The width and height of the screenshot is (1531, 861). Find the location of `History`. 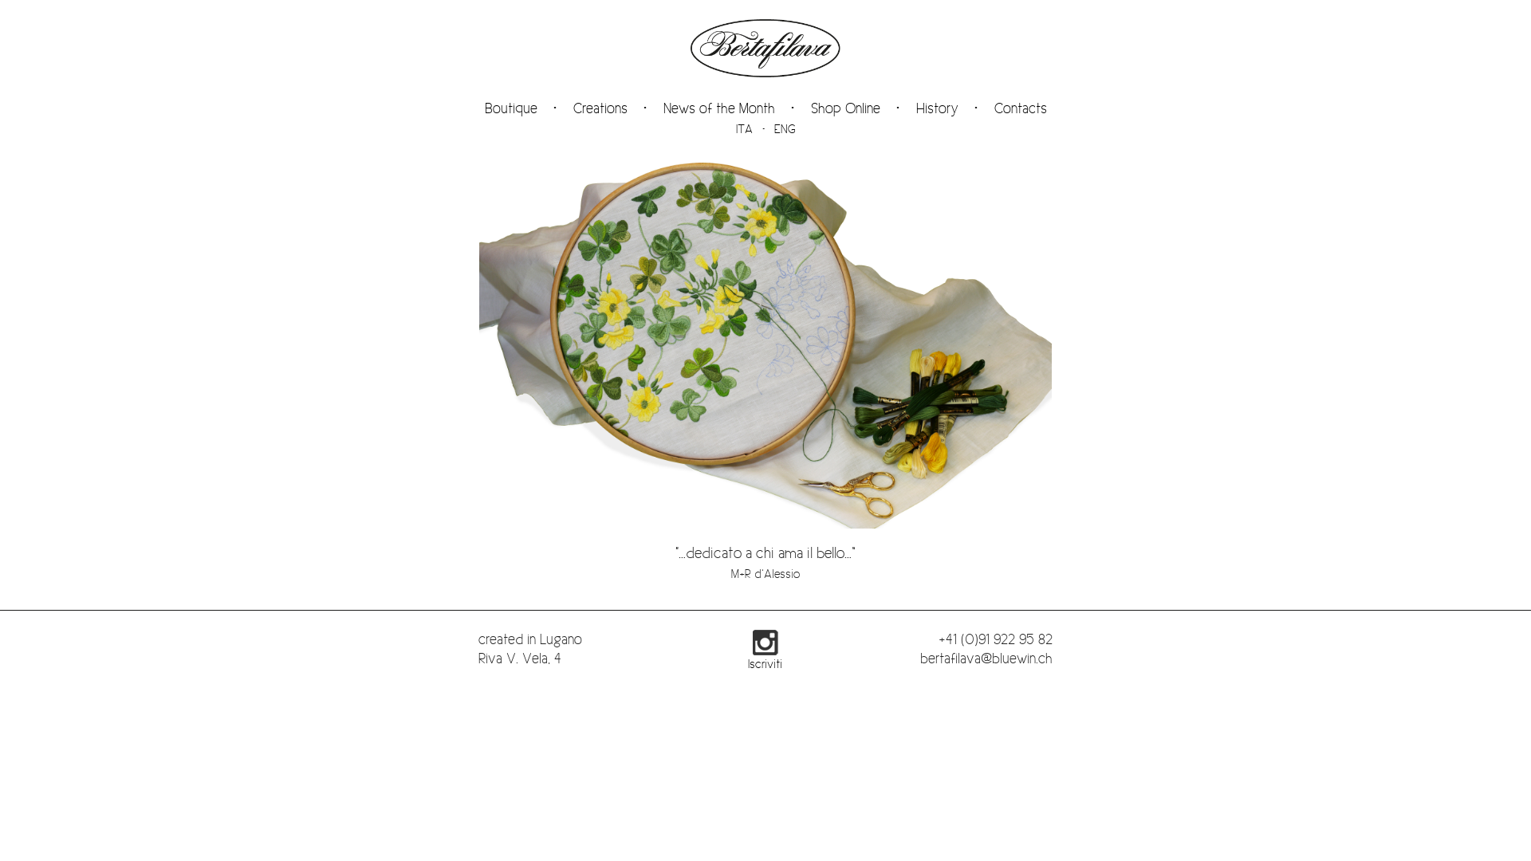

History is located at coordinates (936, 108).